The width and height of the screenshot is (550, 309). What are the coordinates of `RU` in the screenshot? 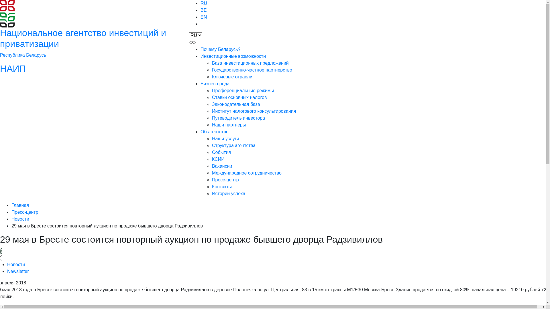 It's located at (204, 3).